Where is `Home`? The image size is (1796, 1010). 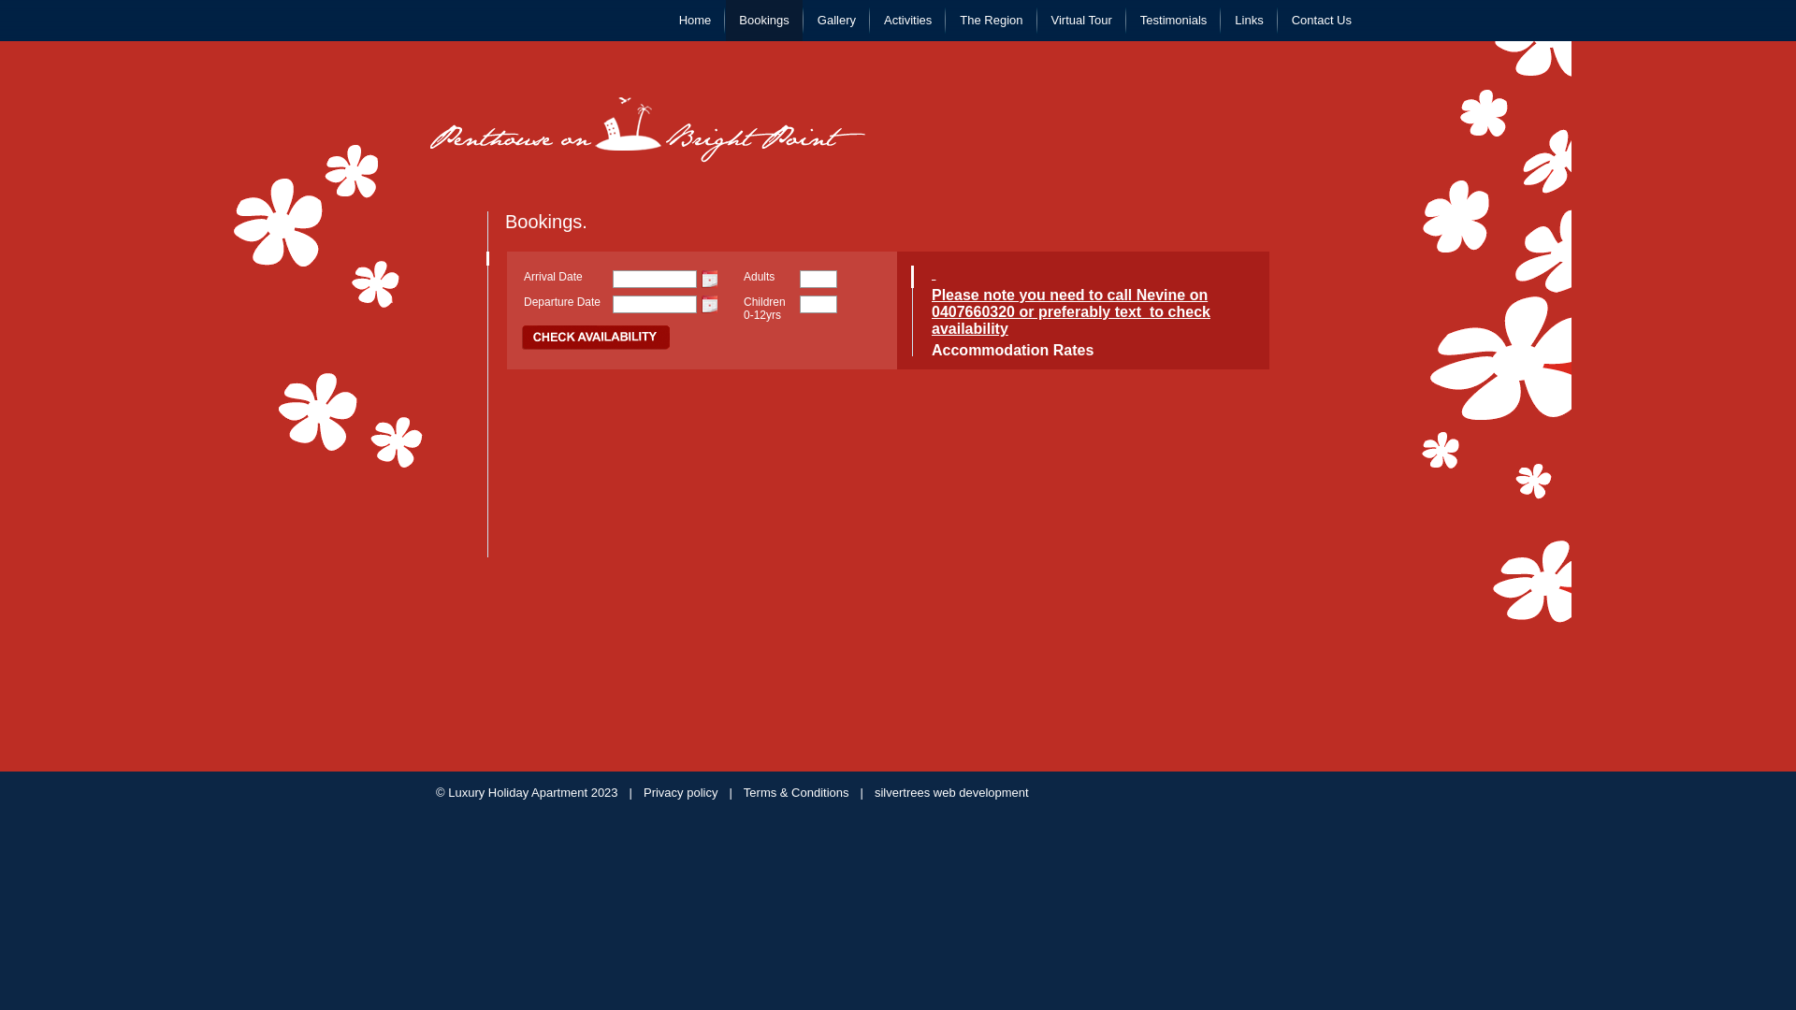 Home is located at coordinates (696, 21).